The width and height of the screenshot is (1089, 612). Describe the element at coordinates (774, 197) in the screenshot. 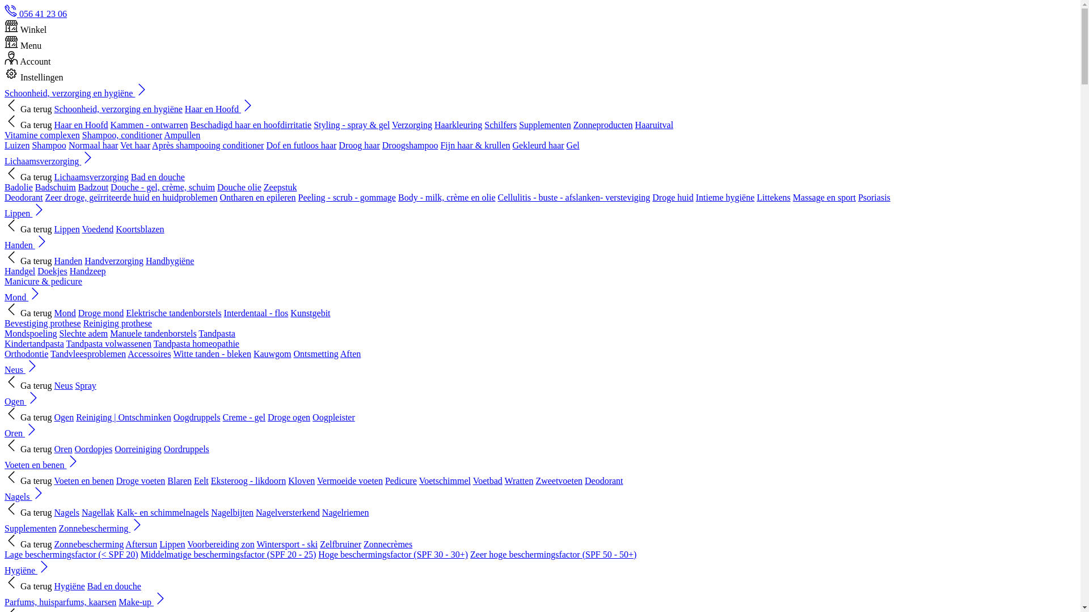

I see `Littekens` at that location.